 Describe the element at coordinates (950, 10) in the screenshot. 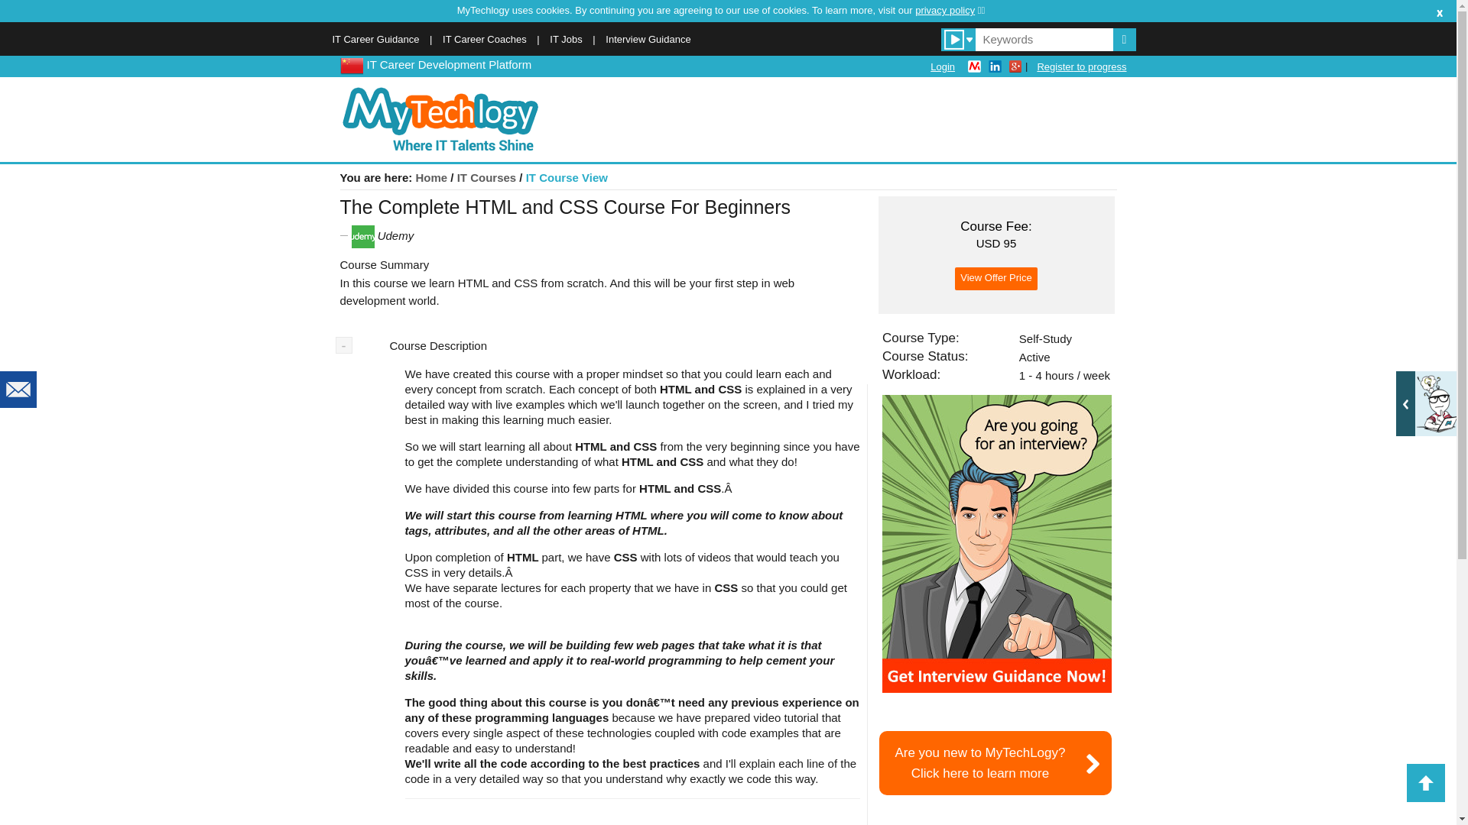

I see `IT Career Guidance` at that location.